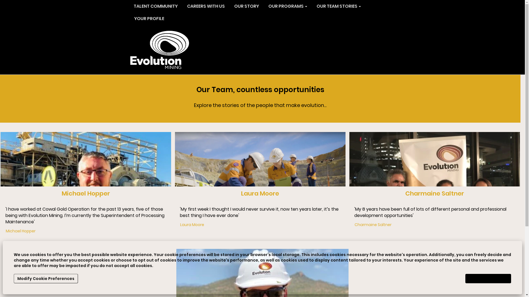 Image resolution: width=529 pixels, height=297 pixels. Describe the element at coordinates (260, 194) in the screenshot. I see `Laura Moore` at that location.